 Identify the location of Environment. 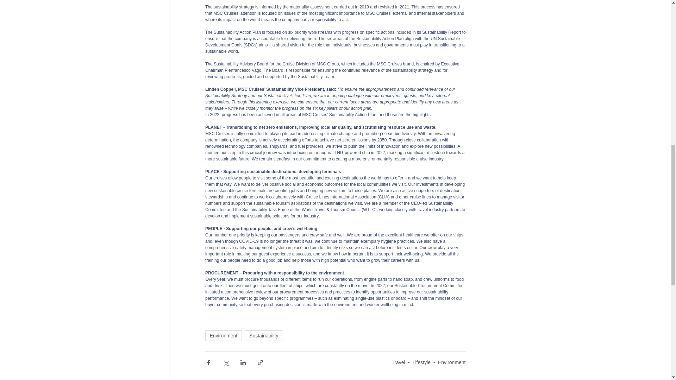
(452, 362).